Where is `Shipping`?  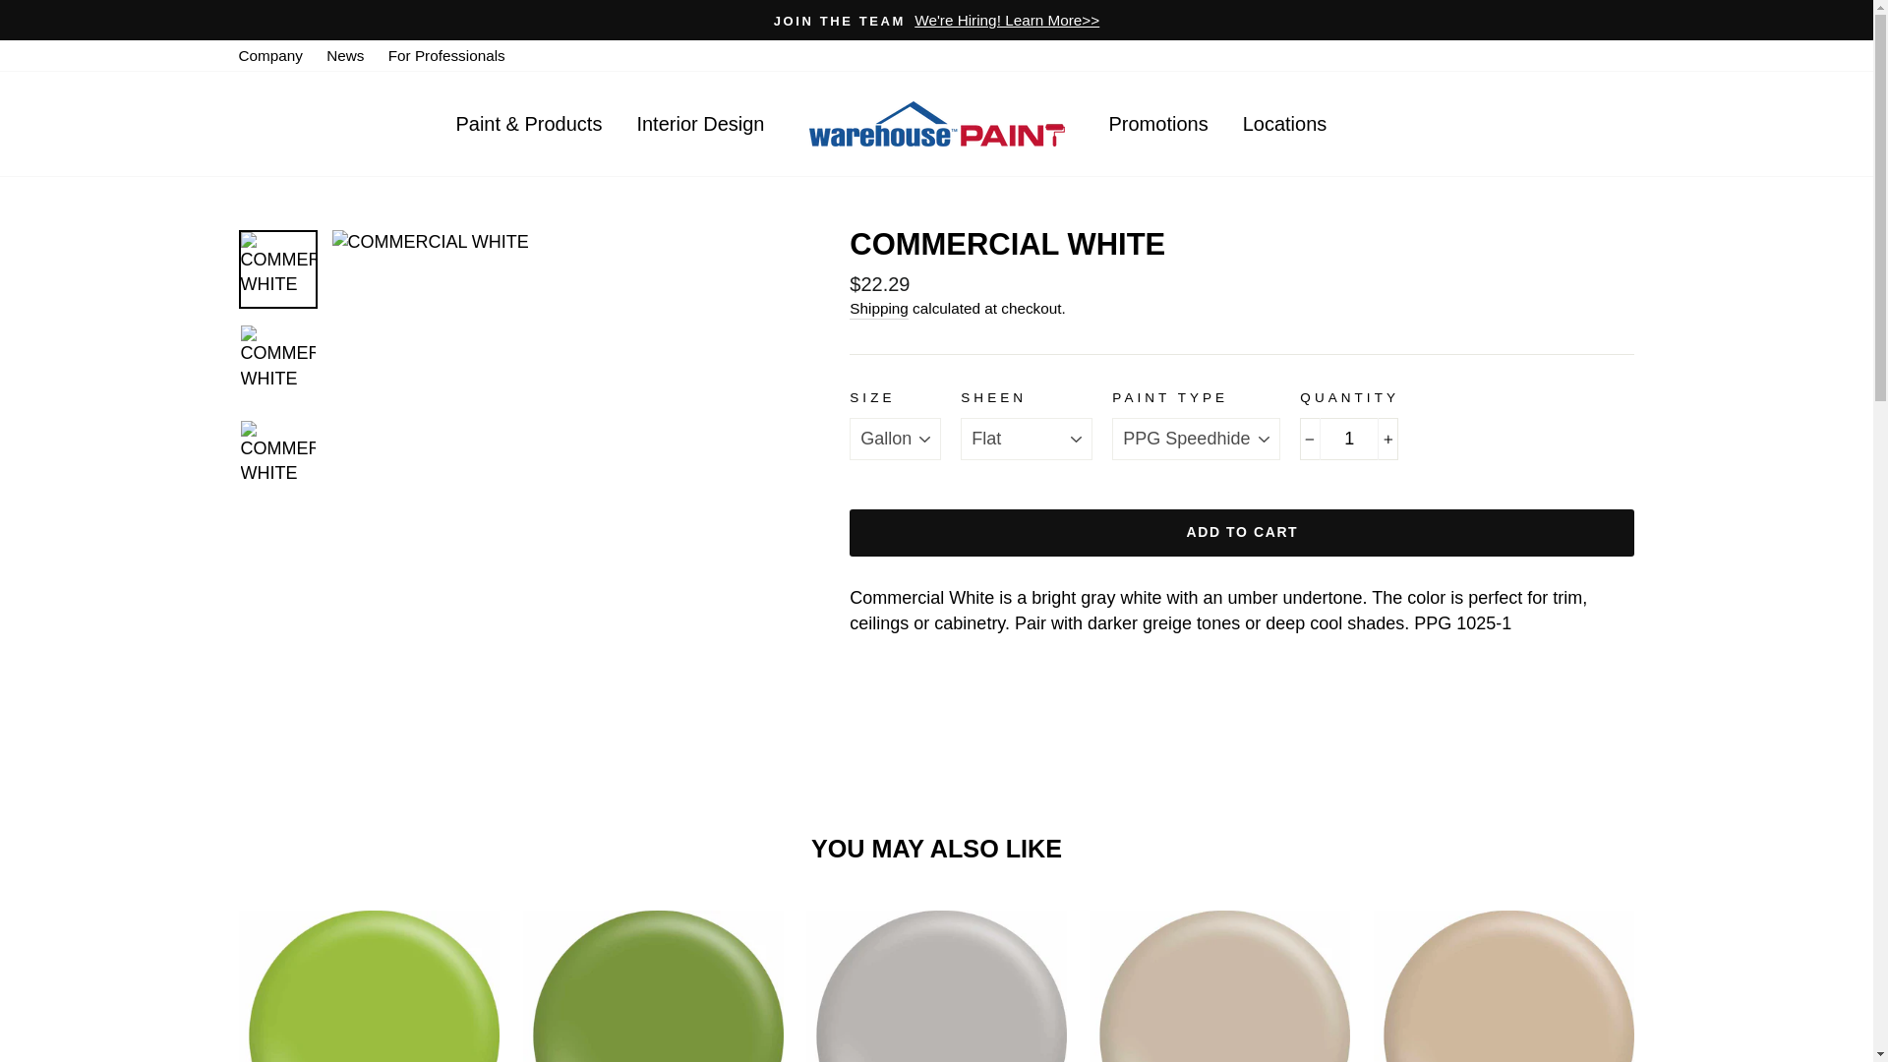 Shipping is located at coordinates (879, 309).